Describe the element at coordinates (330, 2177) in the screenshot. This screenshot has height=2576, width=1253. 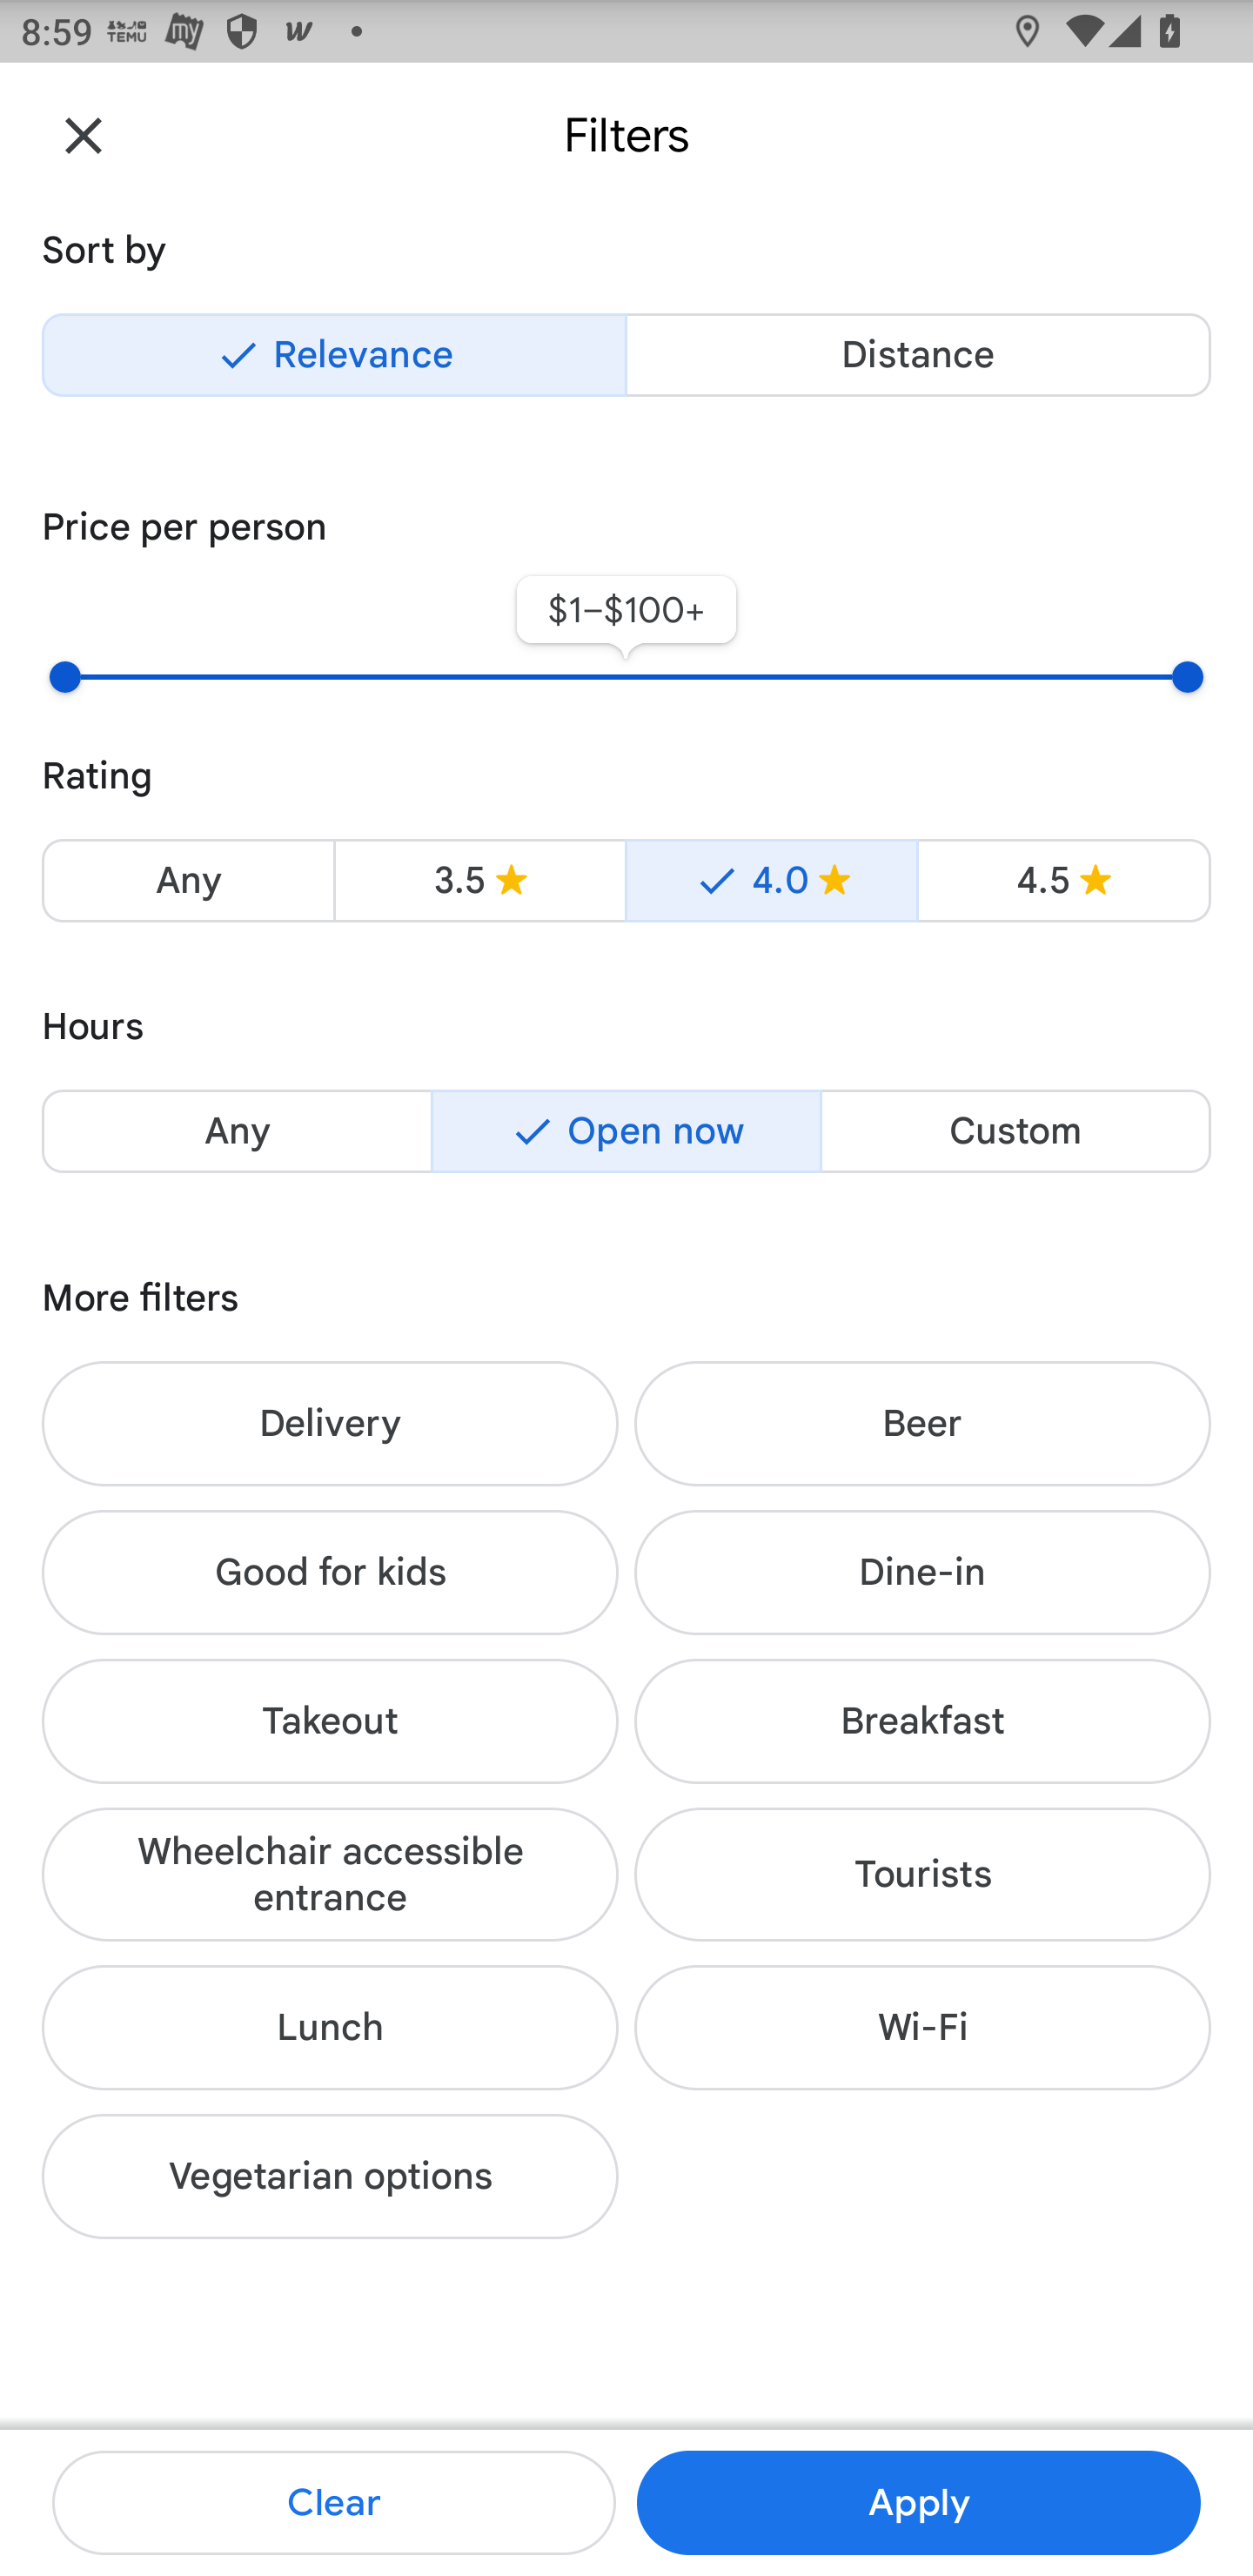
I see `Vegetarian options` at that location.